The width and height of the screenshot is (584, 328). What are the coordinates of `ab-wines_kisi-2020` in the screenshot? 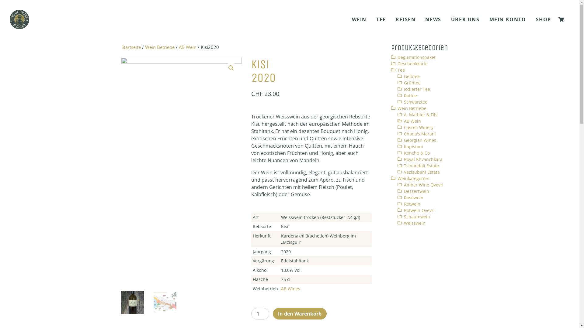 It's located at (181, 169).